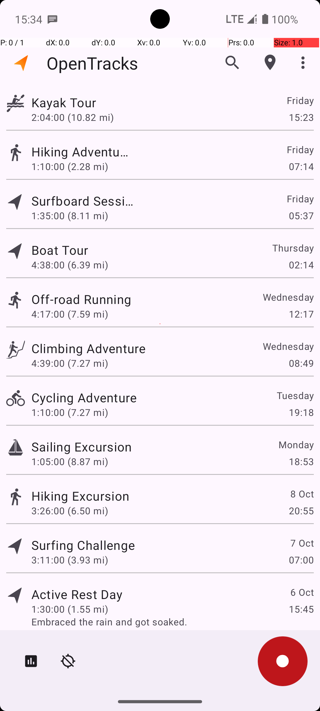 The height and width of the screenshot is (711, 320). I want to click on 1:10:00 (2.28 mi), so click(70, 166).